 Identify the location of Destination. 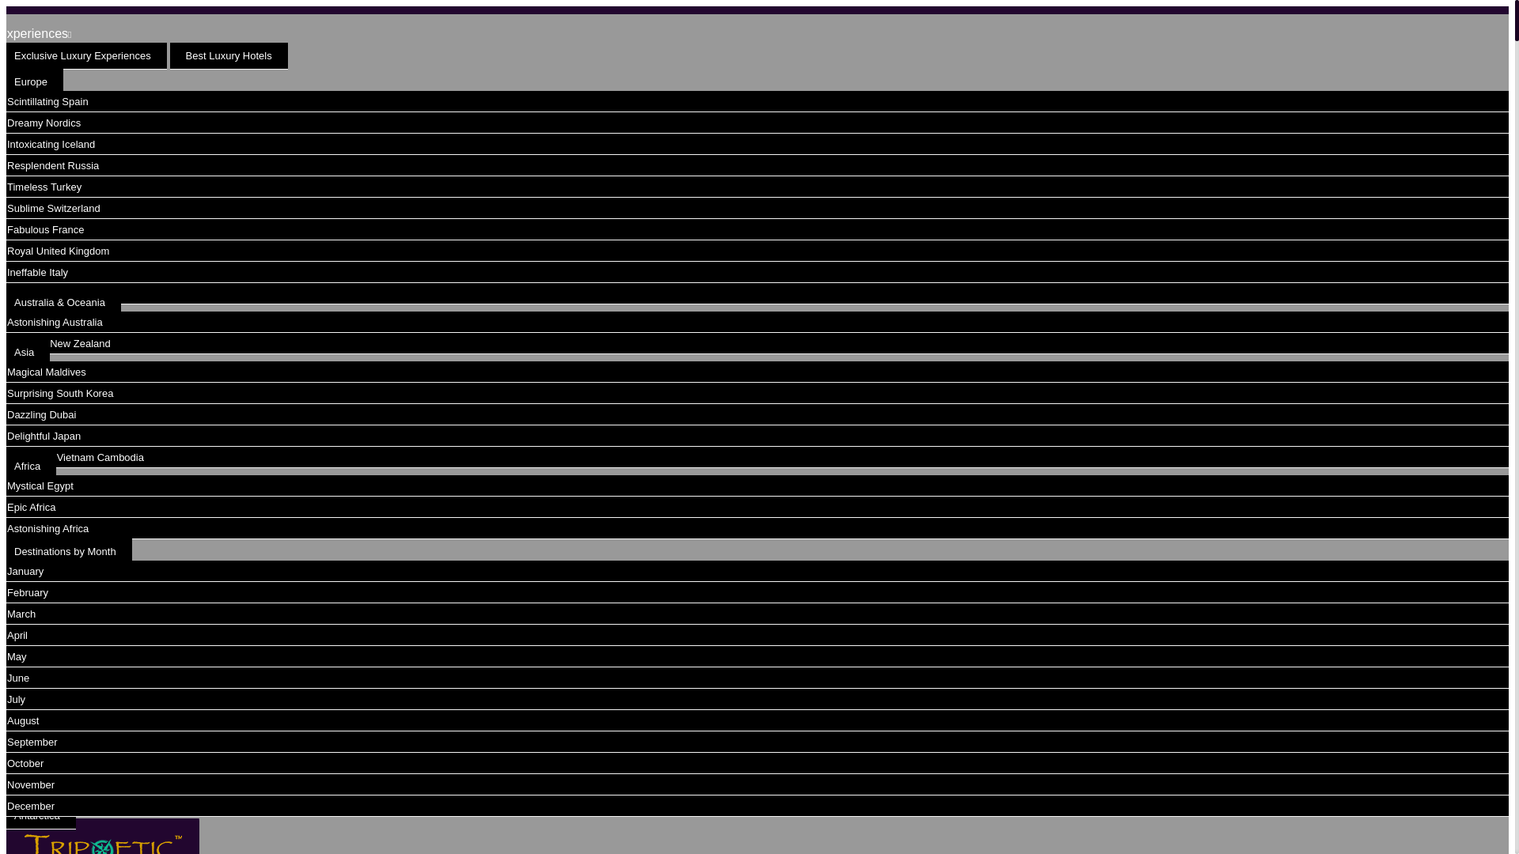
(34, 530).